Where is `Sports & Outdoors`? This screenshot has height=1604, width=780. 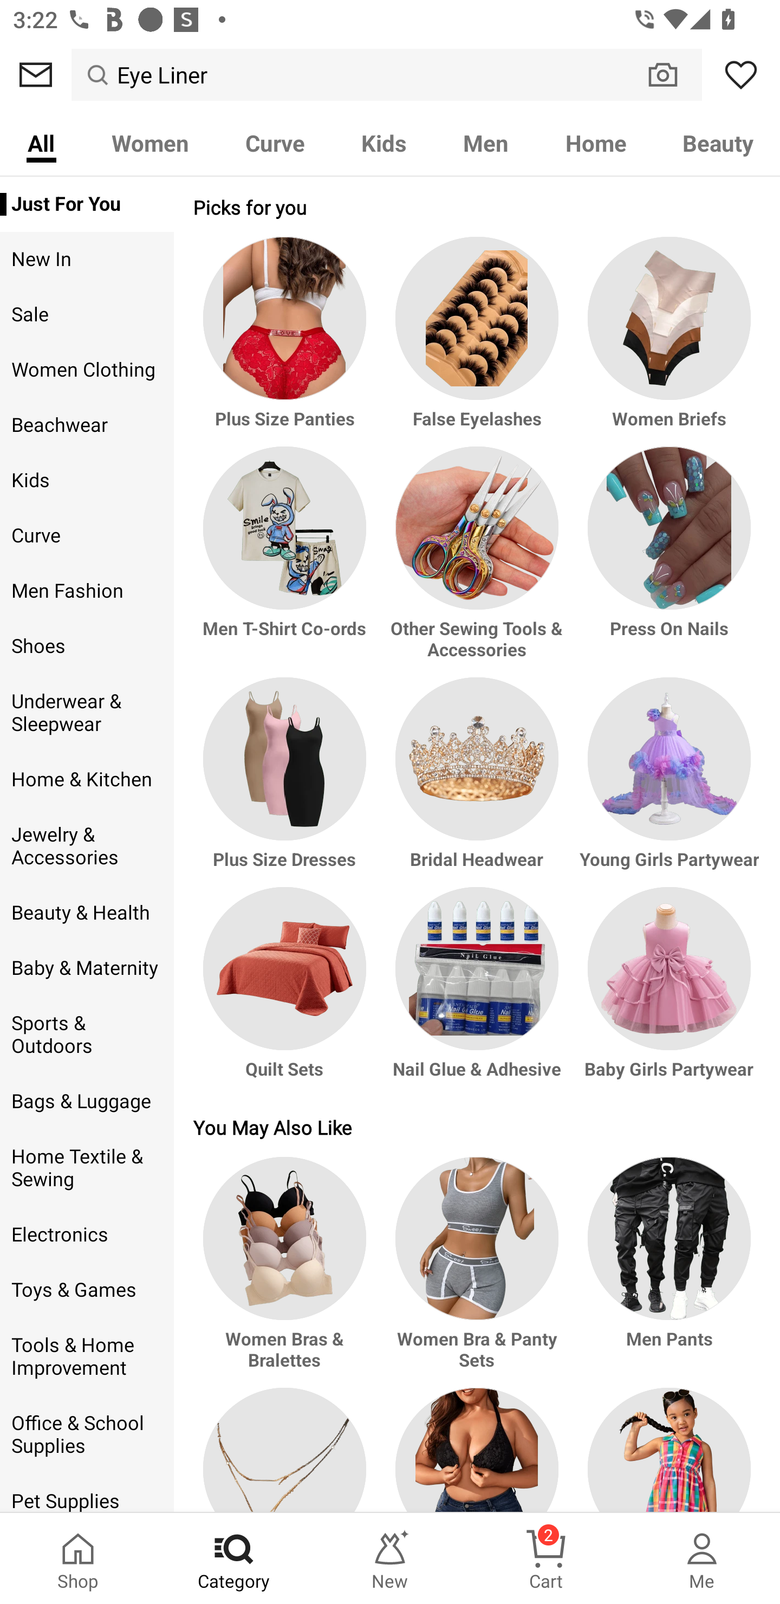
Sports & Outdoors is located at coordinates (87, 1035).